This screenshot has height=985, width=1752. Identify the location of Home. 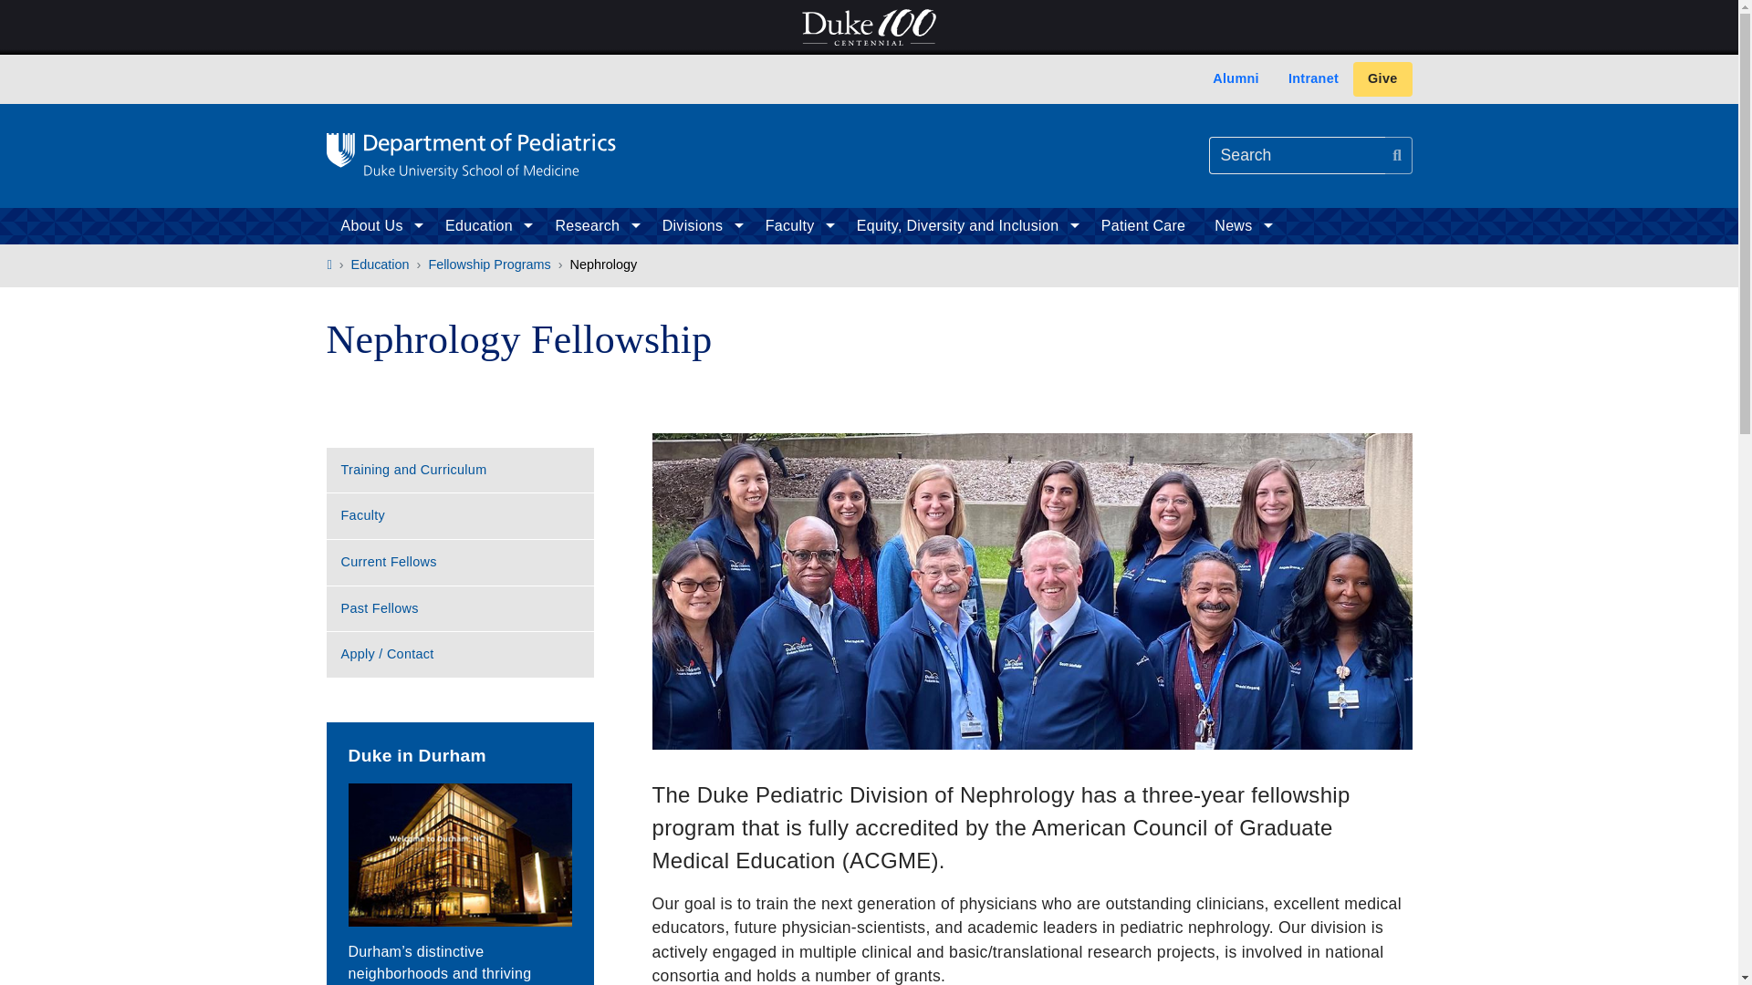
(471, 155).